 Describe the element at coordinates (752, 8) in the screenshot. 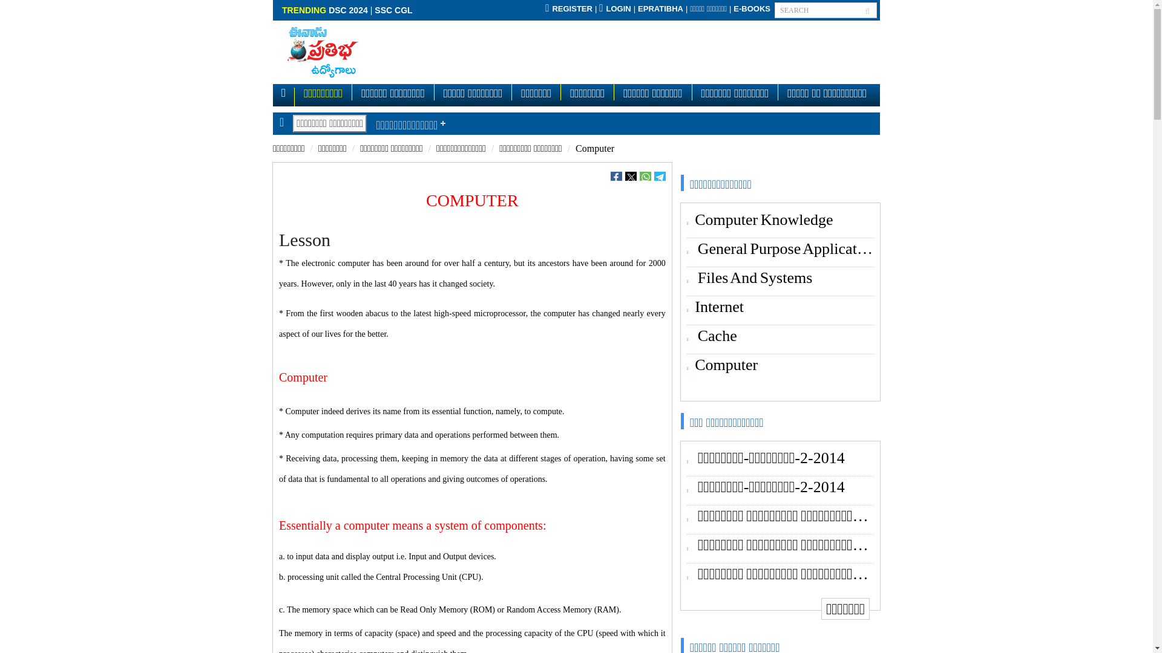

I see `eenadu varthalu` at that location.